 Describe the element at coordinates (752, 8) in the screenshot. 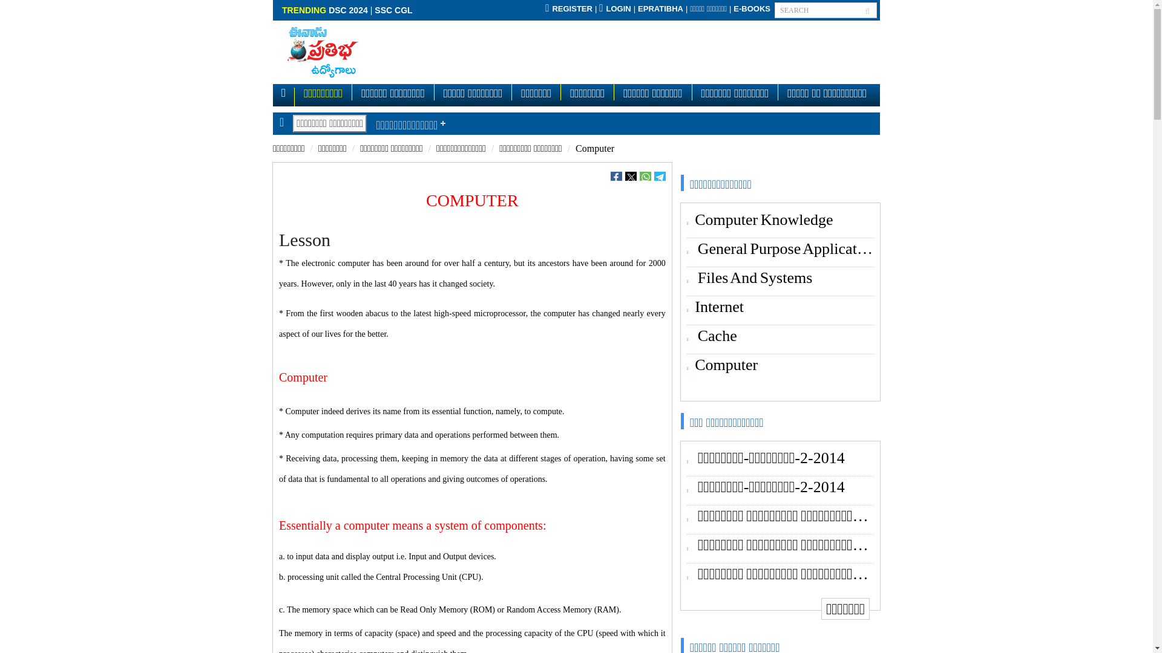

I see `eenadu varthalu` at that location.